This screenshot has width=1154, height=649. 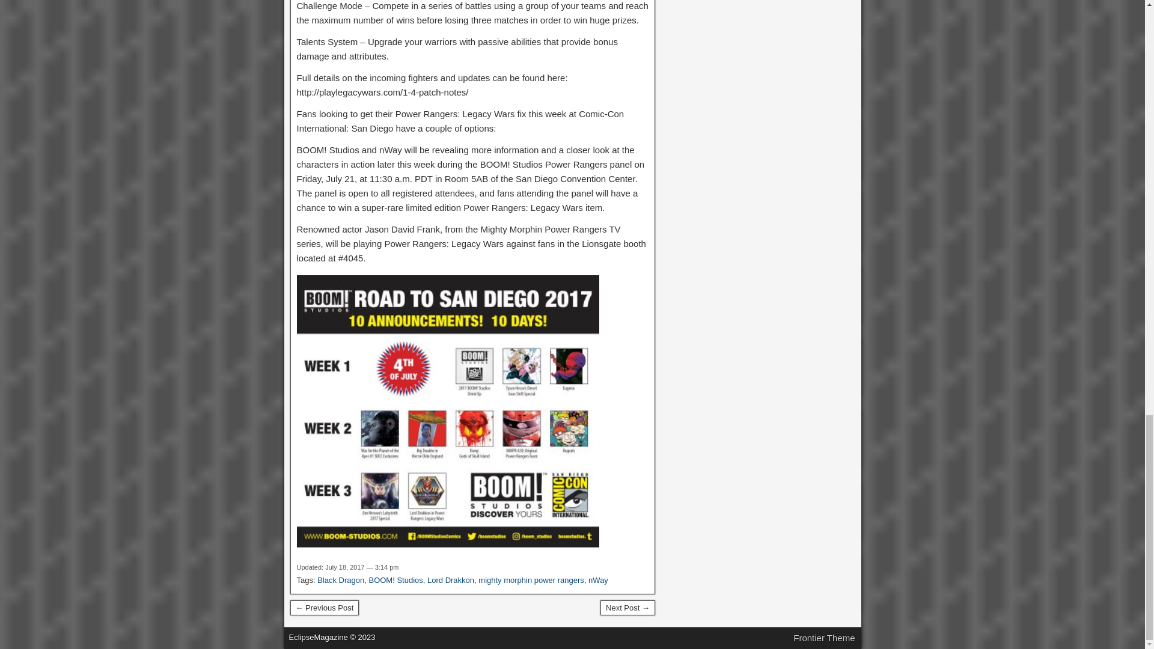 What do you see at coordinates (395, 580) in the screenshot?
I see `BOOM! Studios` at bounding box center [395, 580].